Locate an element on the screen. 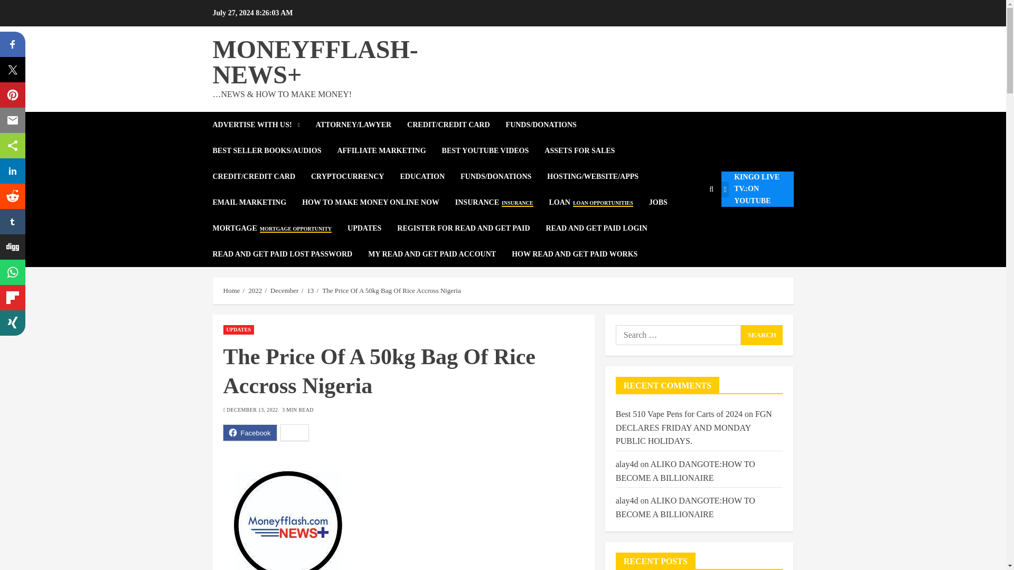 This screenshot has height=570, width=1014. Home is located at coordinates (231, 291).